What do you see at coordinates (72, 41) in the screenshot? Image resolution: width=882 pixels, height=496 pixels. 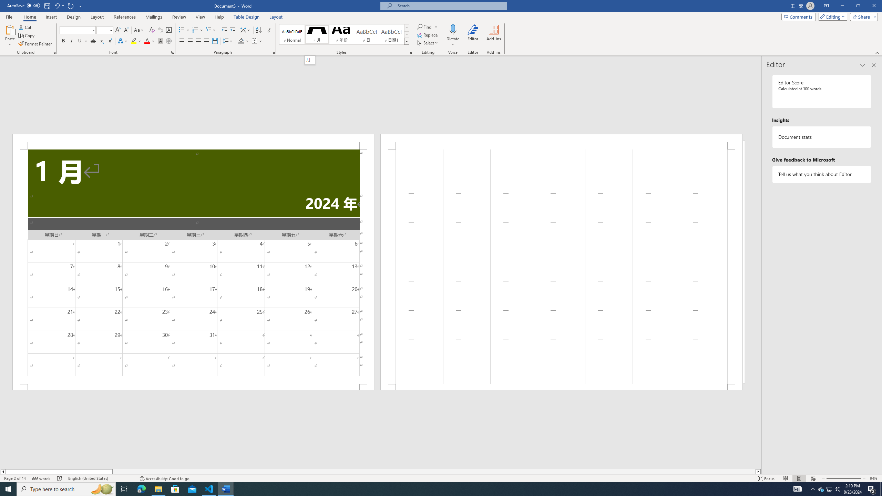 I see `Italic` at bounding box center [72, 41].